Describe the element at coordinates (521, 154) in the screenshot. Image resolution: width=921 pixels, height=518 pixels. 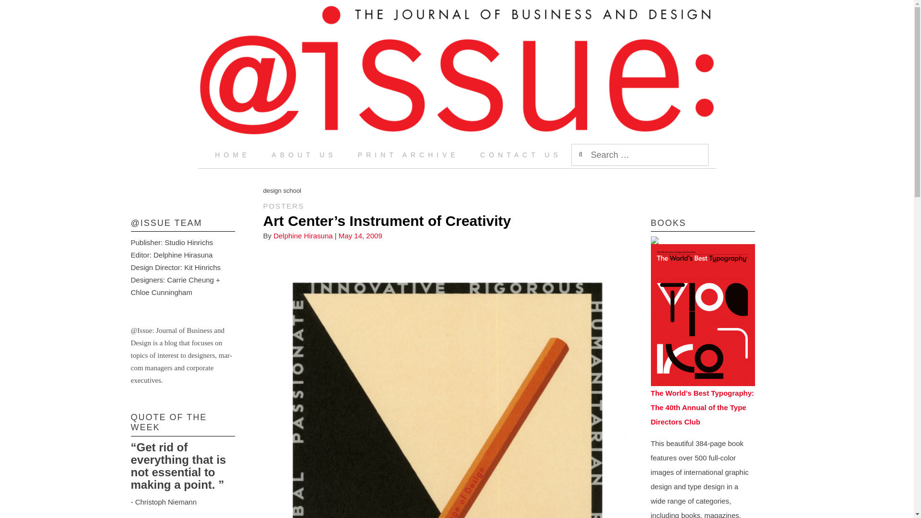
I see `CONTACT US` at that location.